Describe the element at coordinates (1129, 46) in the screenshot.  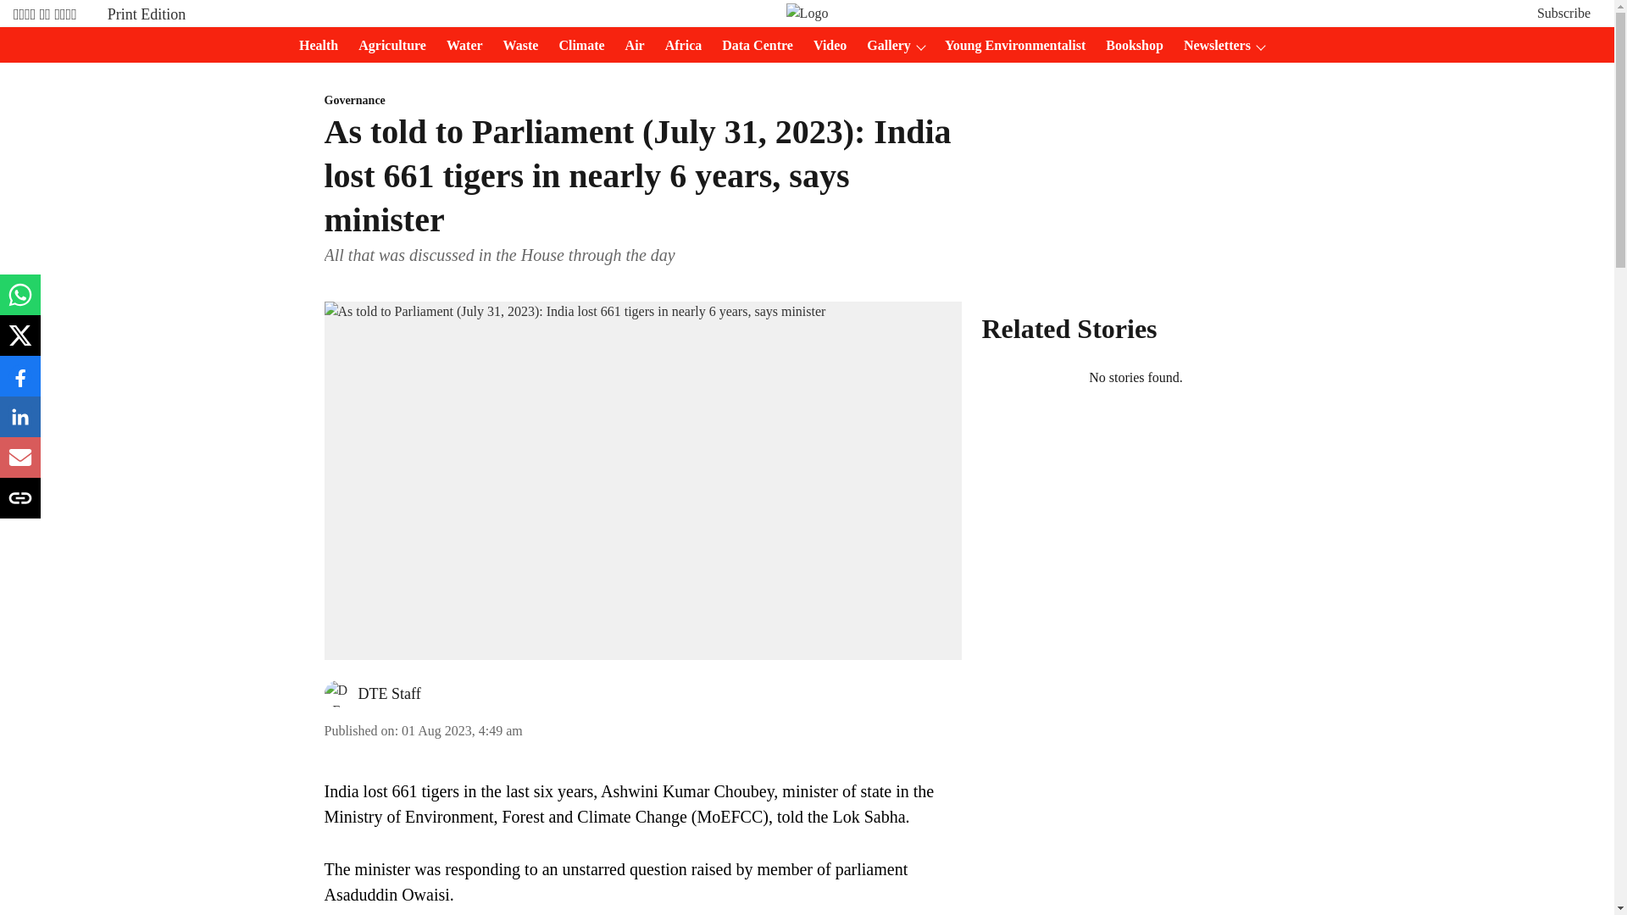
I see `Bookshop` at that location.